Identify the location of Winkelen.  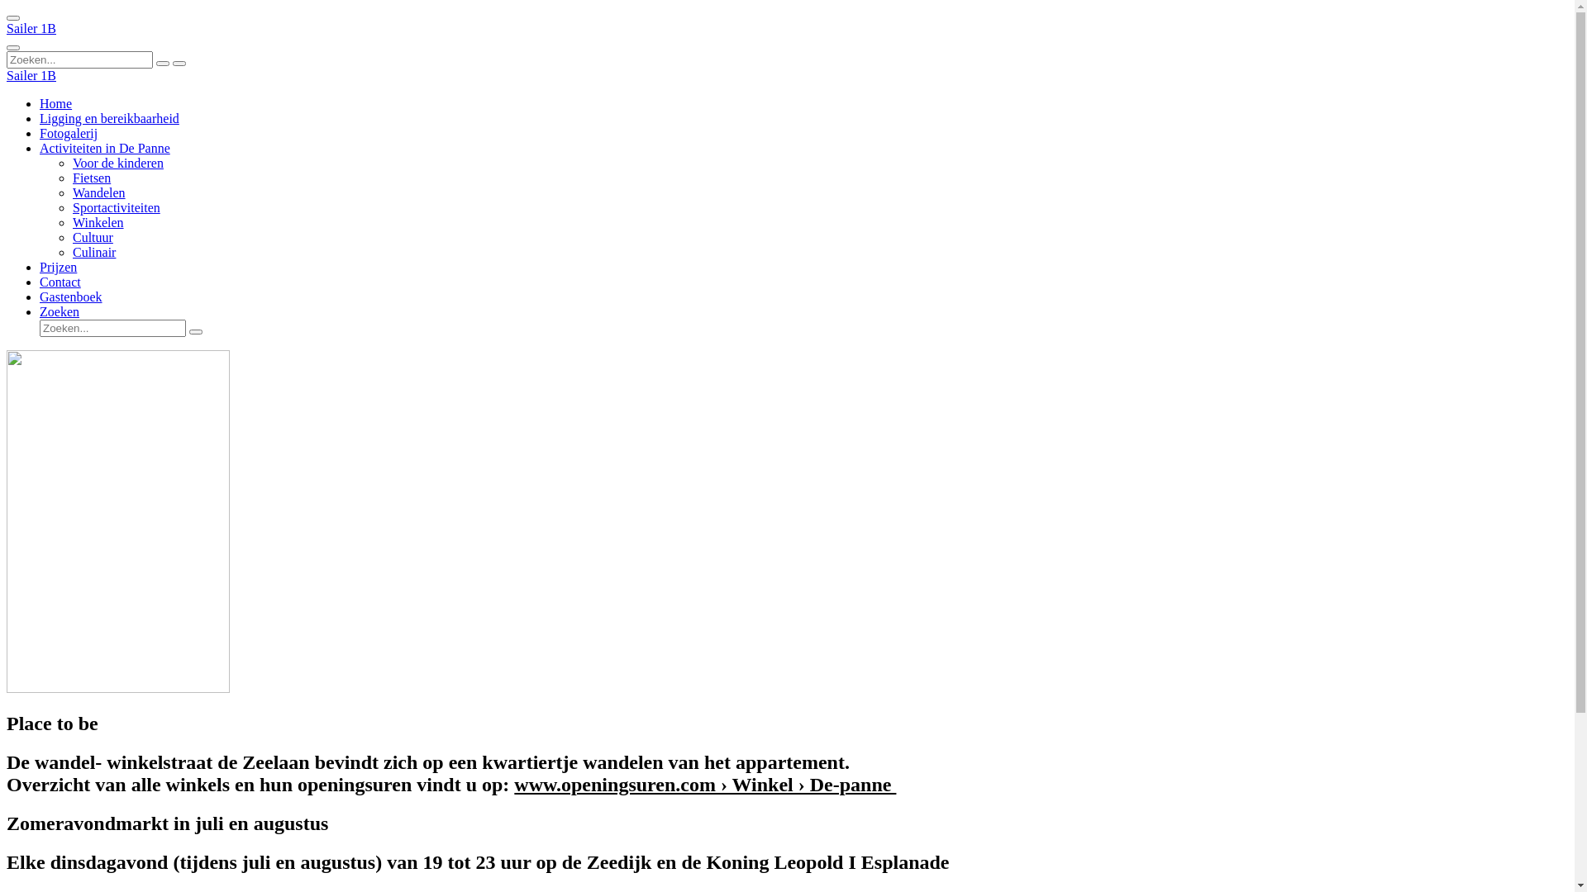
(98, 223).